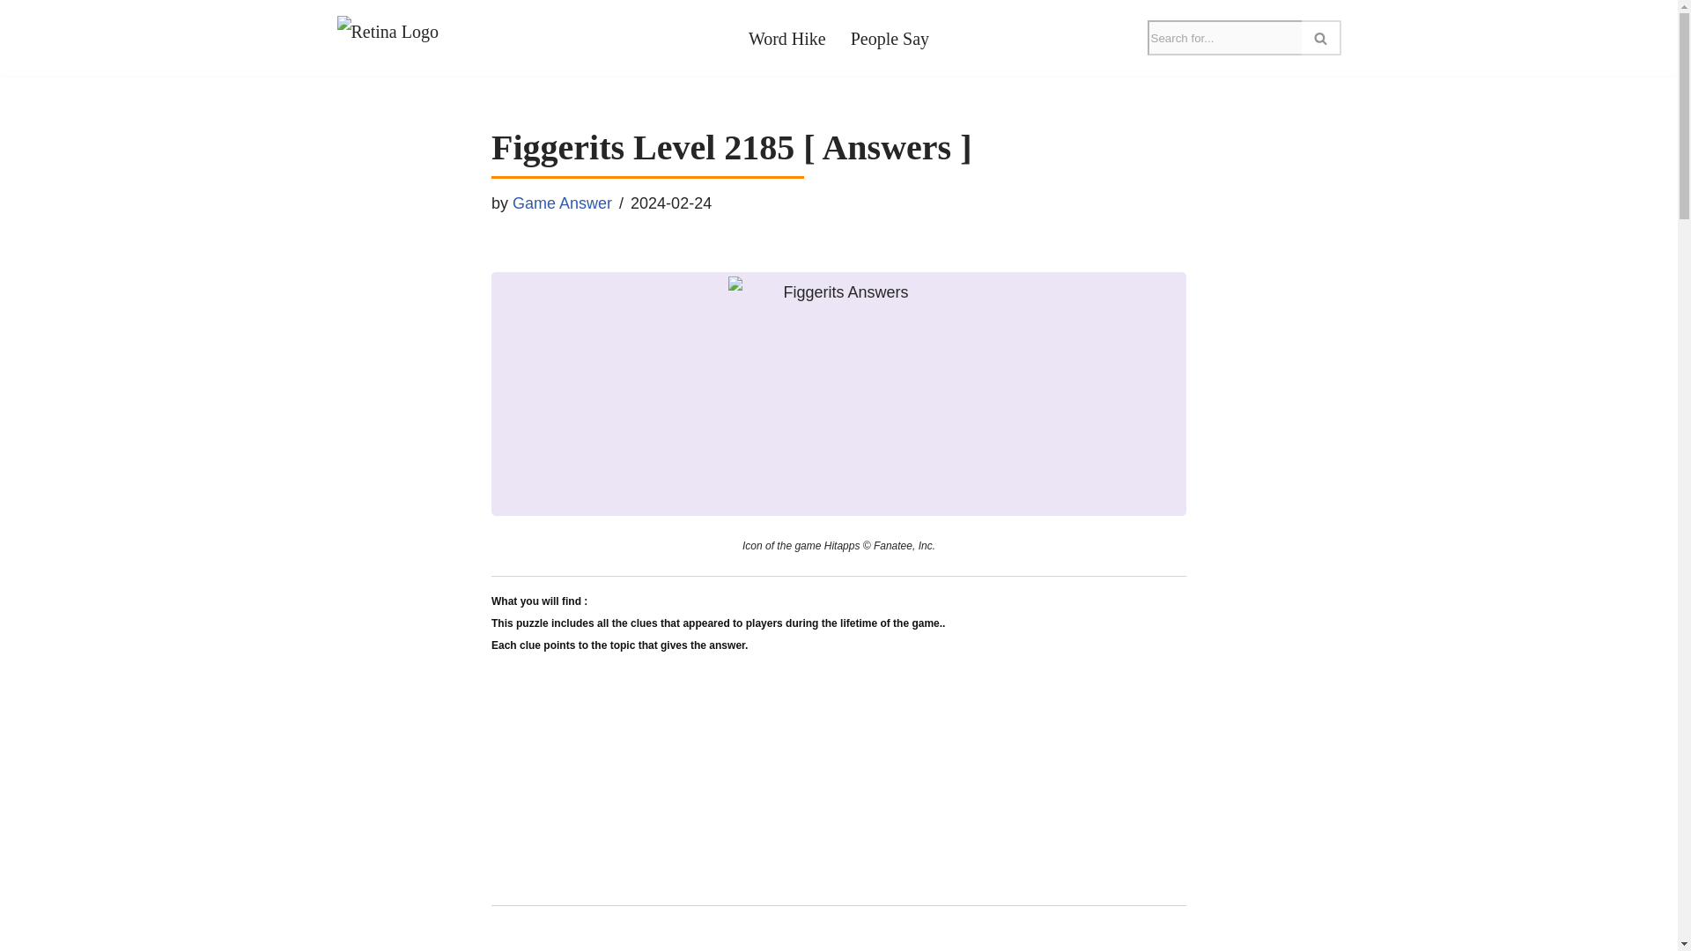  I want to click on Word Hike, so click(787, 37).